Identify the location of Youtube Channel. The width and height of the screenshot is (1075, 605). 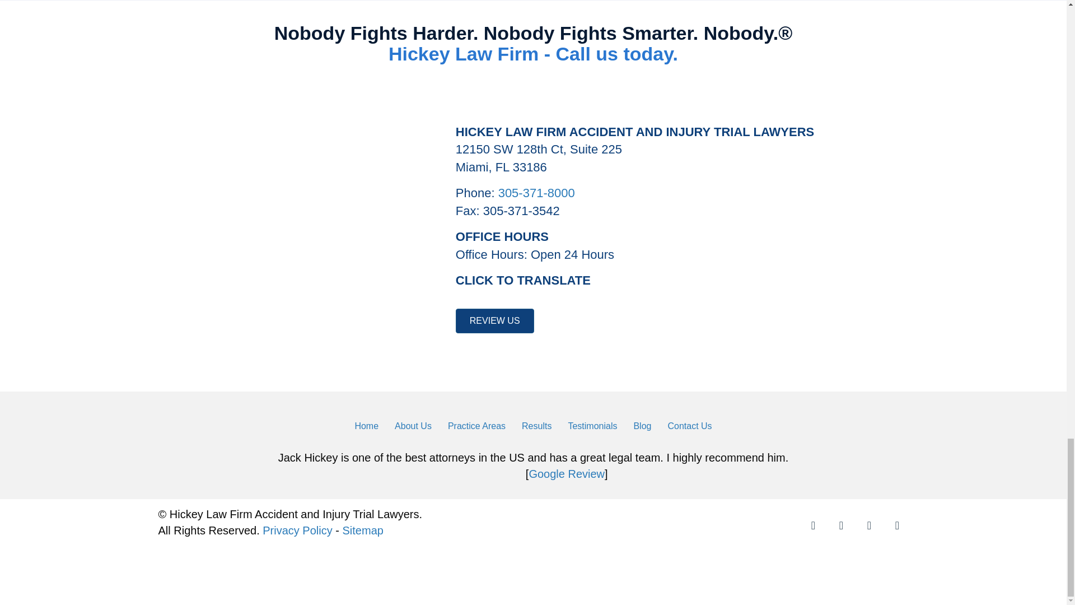
(841, 525).